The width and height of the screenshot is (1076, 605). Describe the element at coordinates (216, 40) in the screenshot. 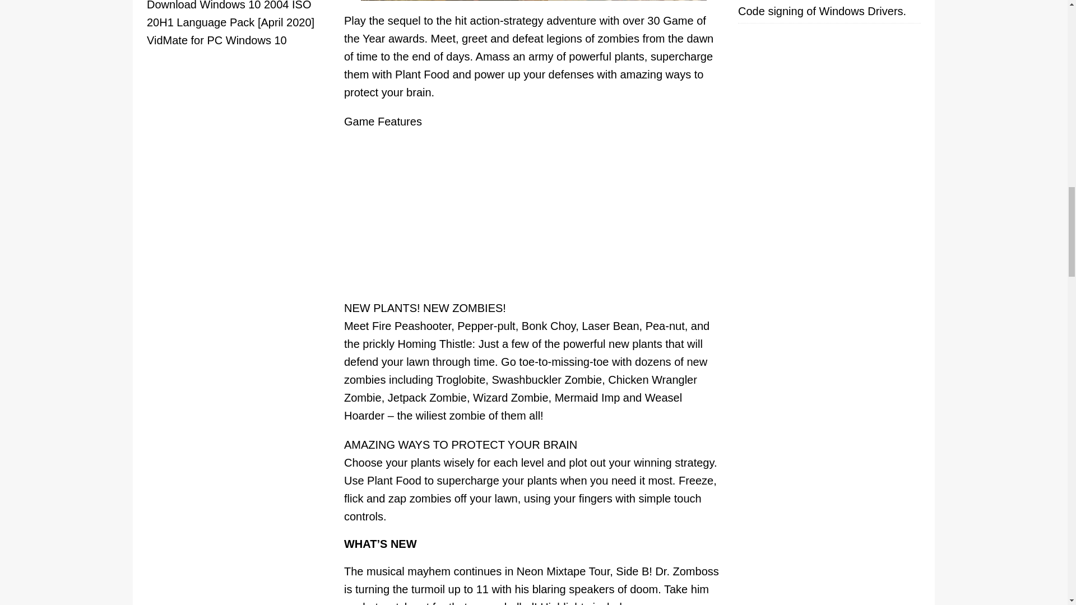

I see `VidMate for PC Windows 10` at that location.